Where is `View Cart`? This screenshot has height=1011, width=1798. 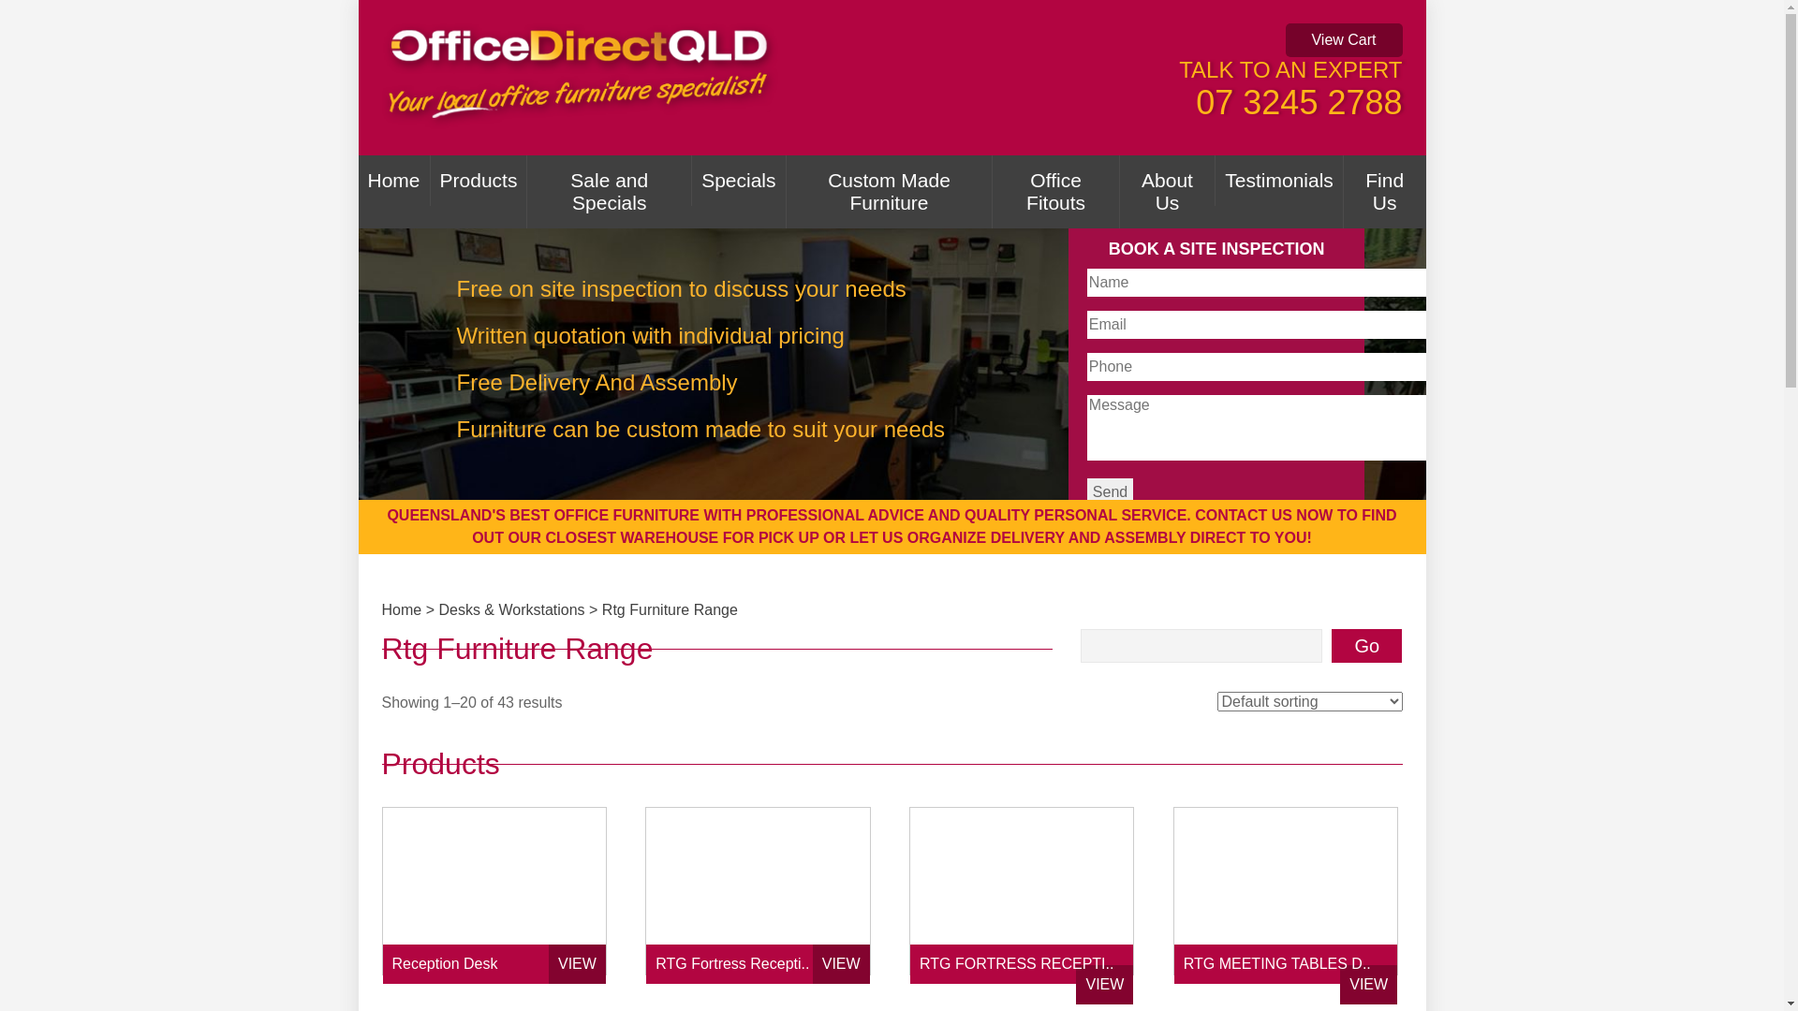 View Cart is located at coordinates (1343, 40).